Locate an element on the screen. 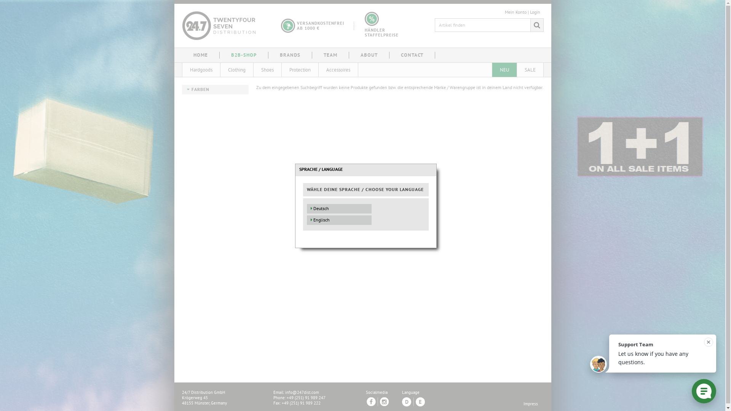  Clothing is located at coordinates (236, 70).